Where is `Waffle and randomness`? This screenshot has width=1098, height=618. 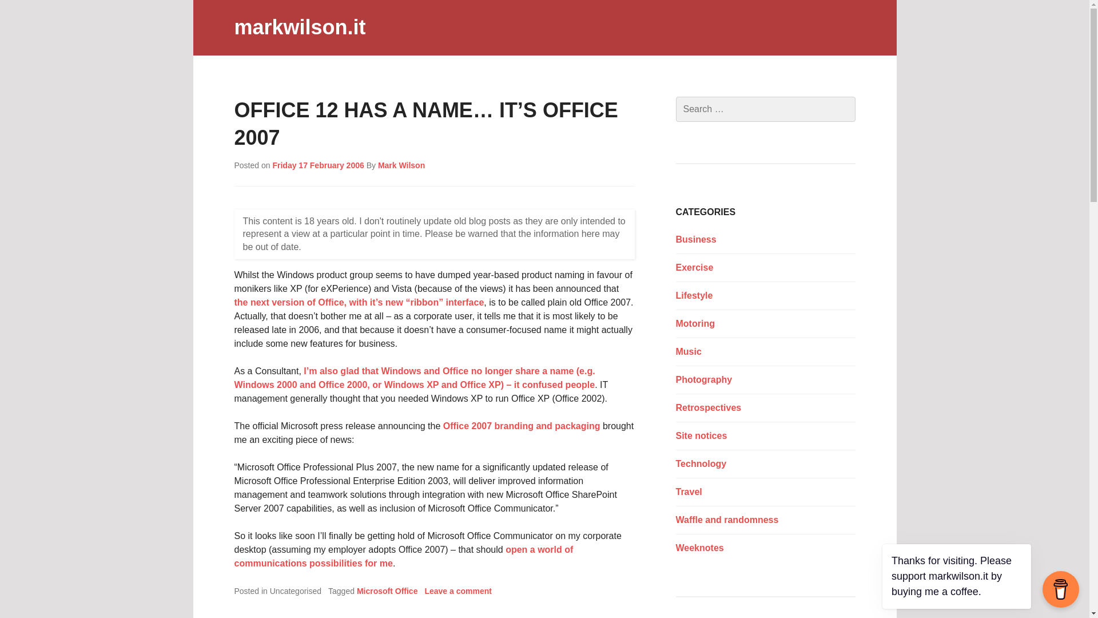 Waffle and randomness is located at coordinates (727, 520).